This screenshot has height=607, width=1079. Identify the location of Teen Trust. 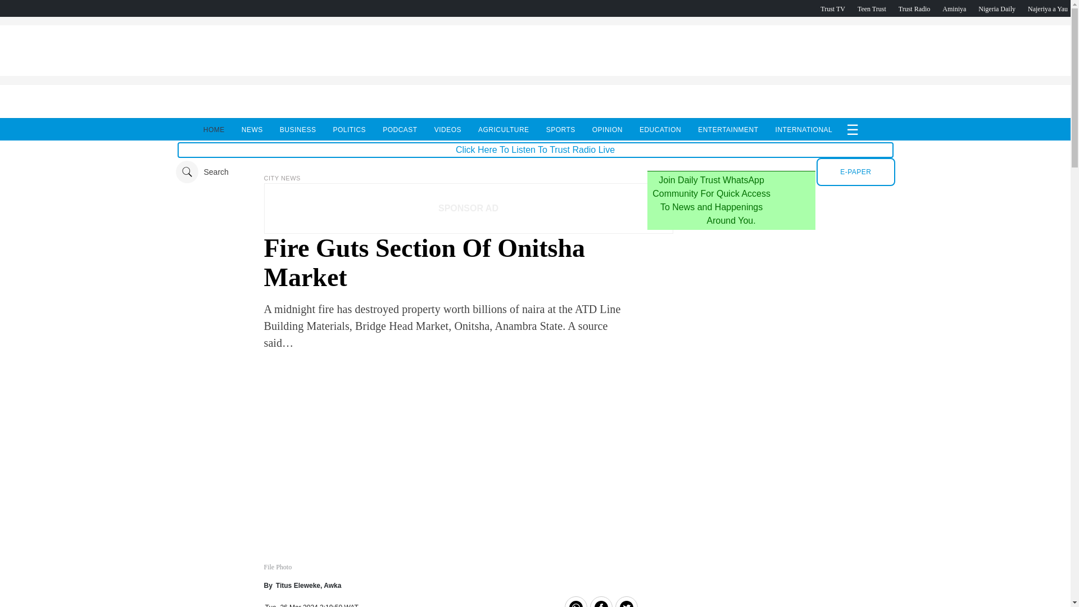
(872, 8).